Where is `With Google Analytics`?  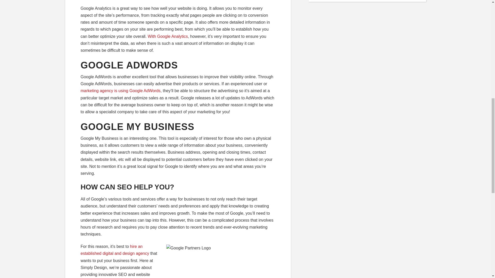 With Google Analytics is located at coordinates (168, 36).